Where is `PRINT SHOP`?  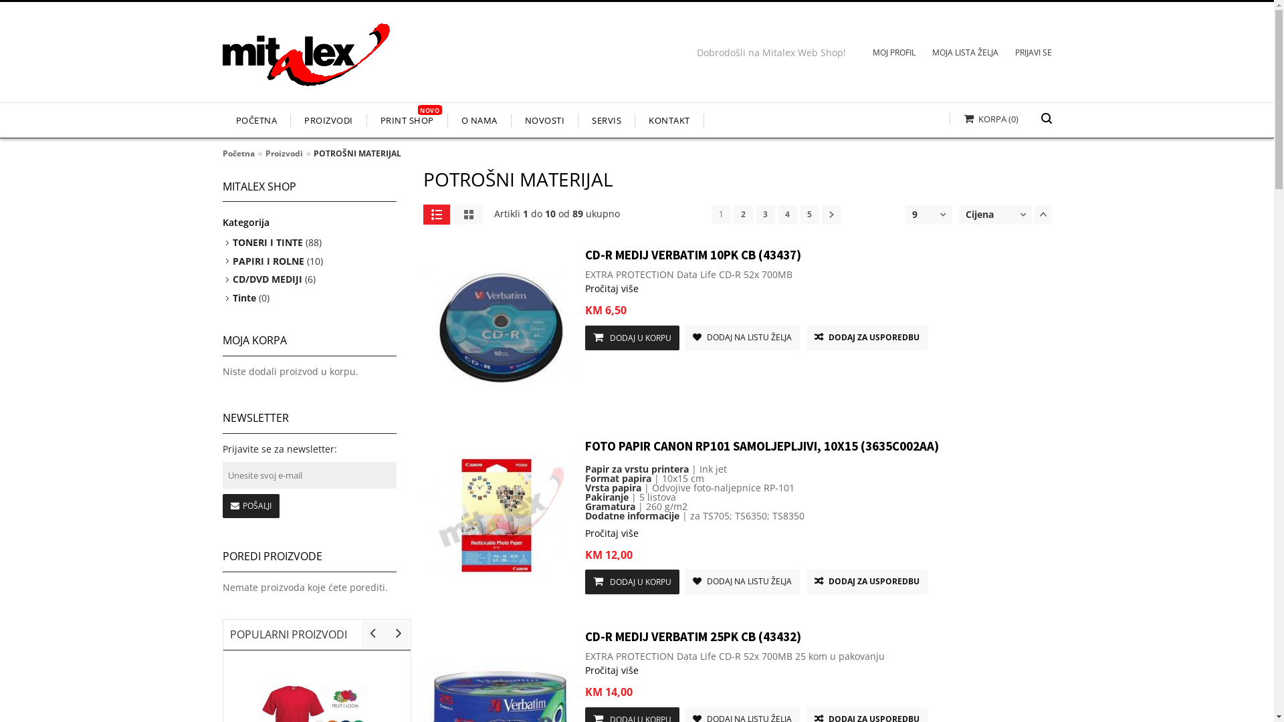
PRINT SHOP is located at coordinates (407, 120).